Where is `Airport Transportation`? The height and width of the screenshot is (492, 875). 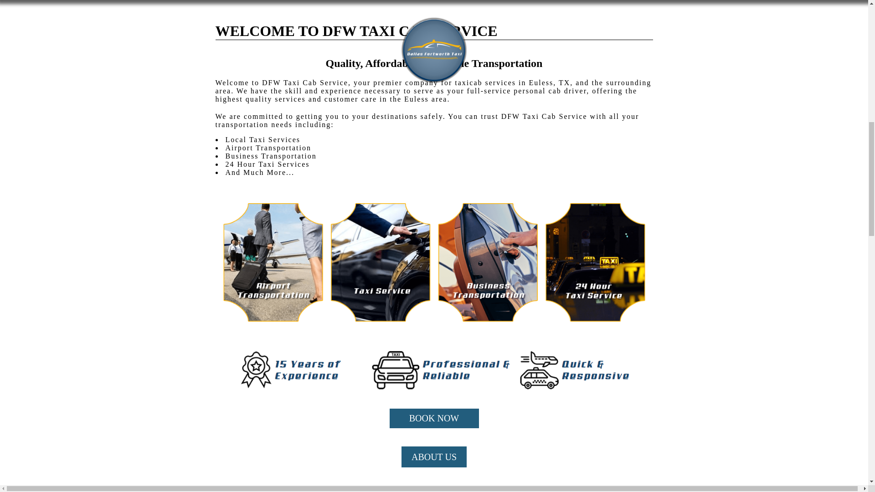
Airport Transportation is located at coordinates (268, 148).